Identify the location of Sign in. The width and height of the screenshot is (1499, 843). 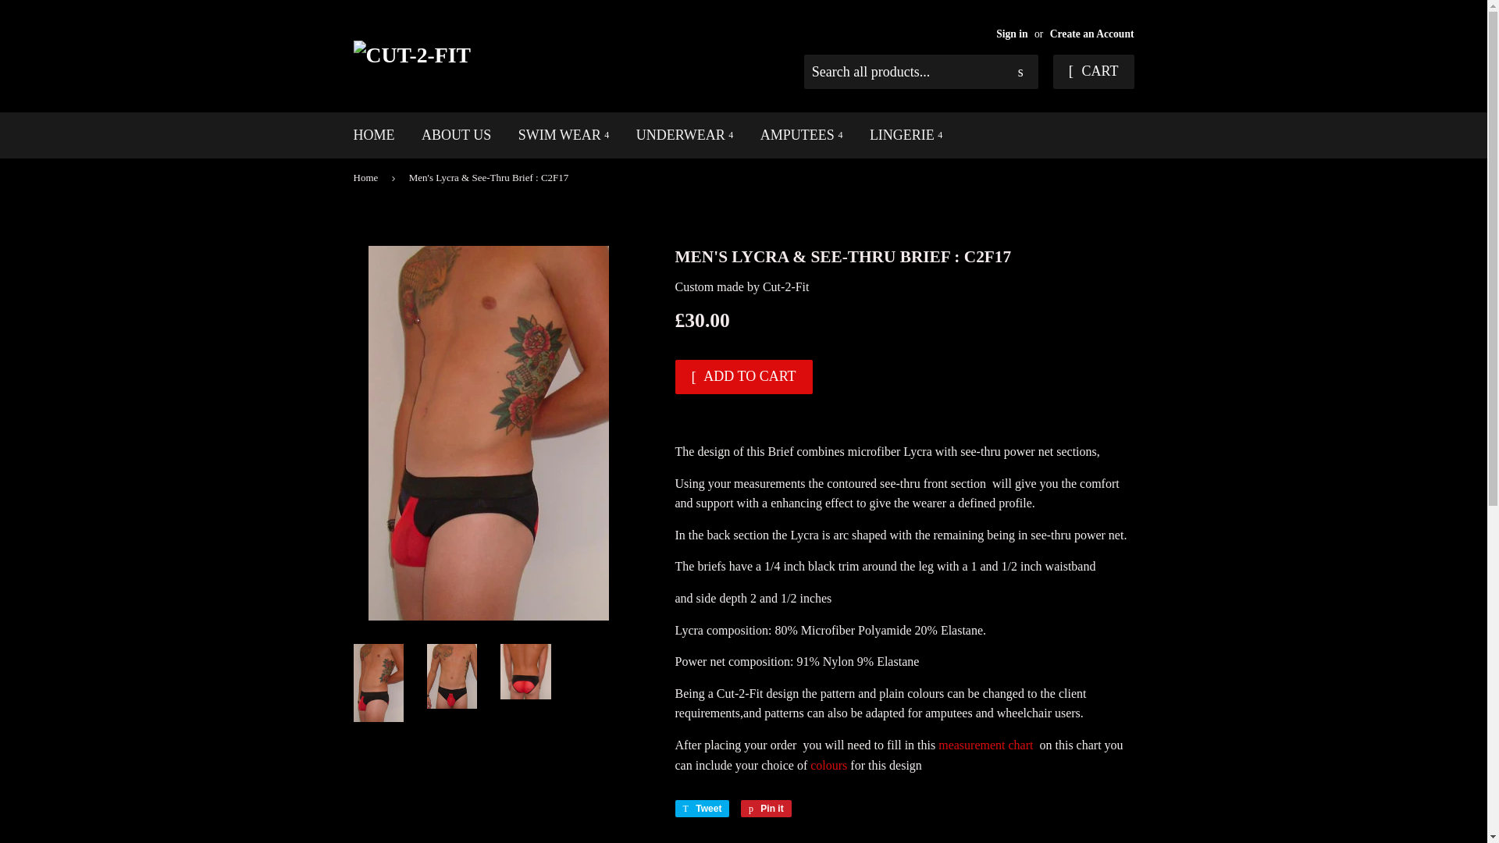
(1012, 33).